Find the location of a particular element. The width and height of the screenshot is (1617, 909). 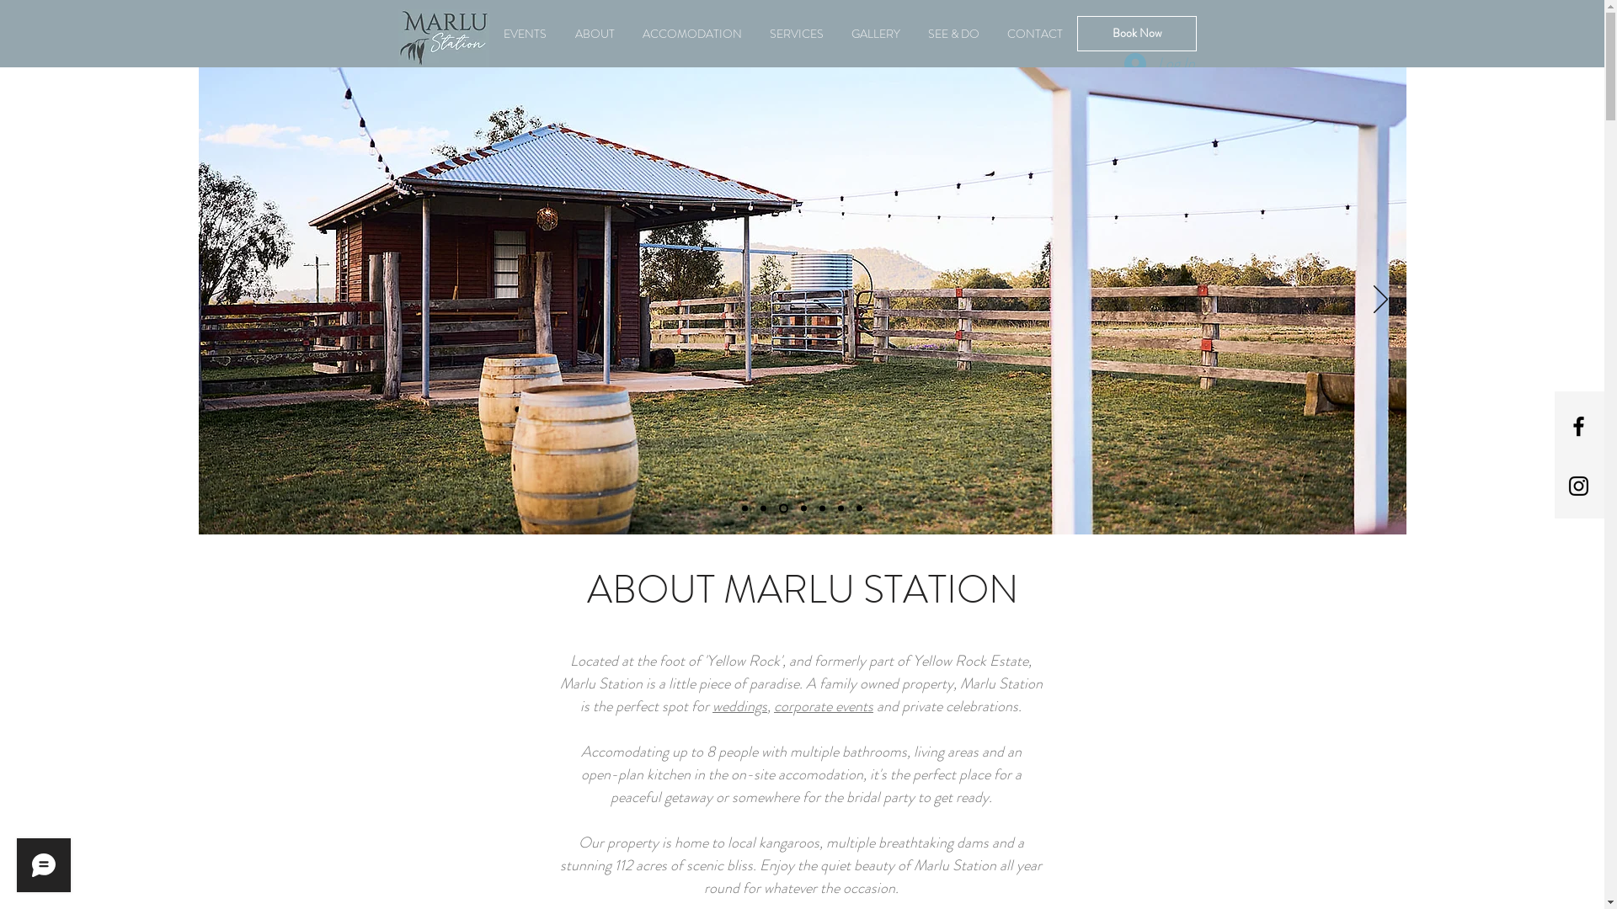

CONTACT is located at coordinates (1036, 34).